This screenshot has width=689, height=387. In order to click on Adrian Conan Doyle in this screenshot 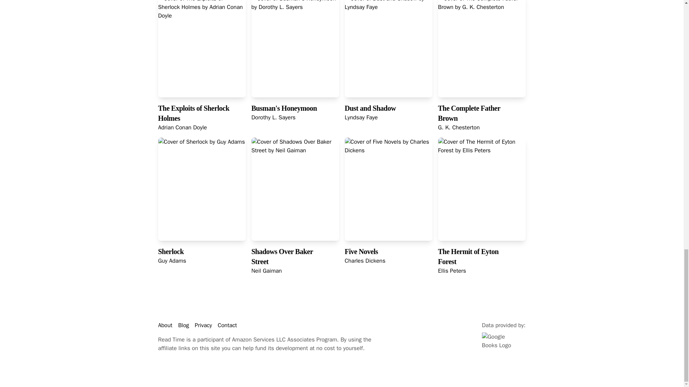, I will do `click(182, 128)`.